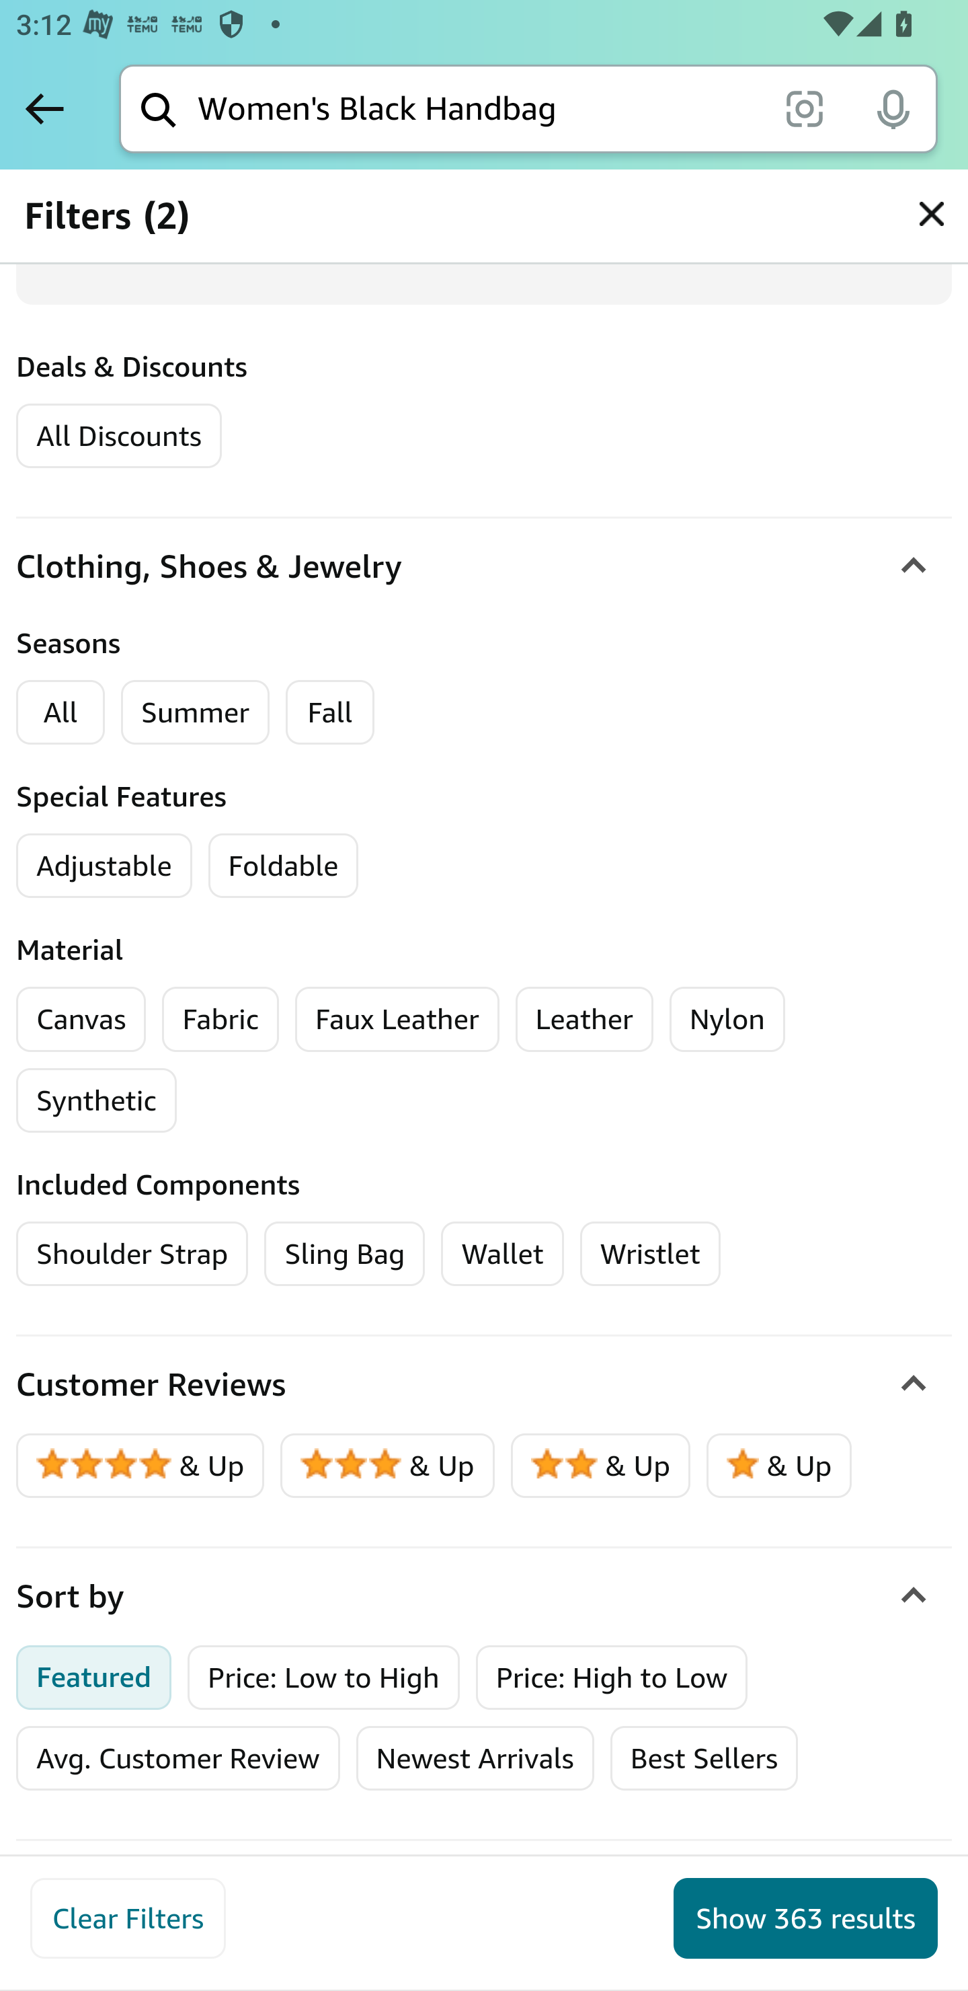 This screenshot has height=1991, width=968. I want to click on Synthetic, so click(97, 1100).